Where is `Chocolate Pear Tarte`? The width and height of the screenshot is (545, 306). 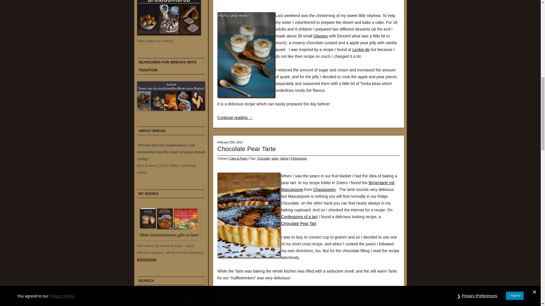 Chocolate Pear Tarte is located at coordinates (246, 149).